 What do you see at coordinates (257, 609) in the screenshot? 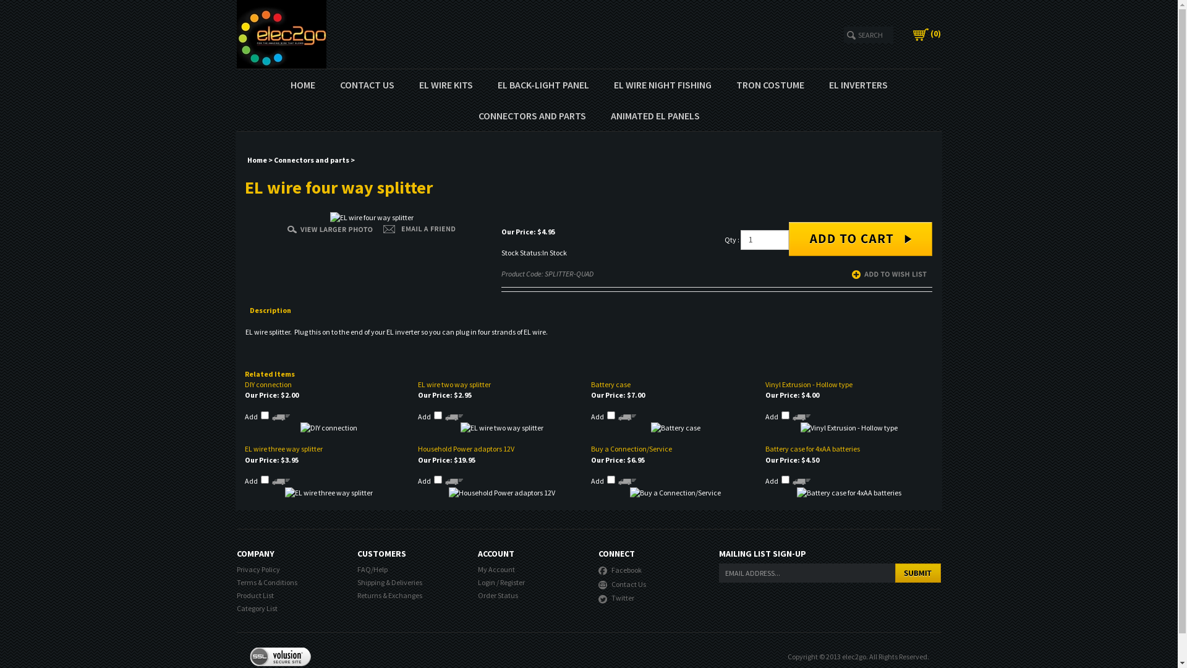
I see `Category List` at bounding box center [257, 609].